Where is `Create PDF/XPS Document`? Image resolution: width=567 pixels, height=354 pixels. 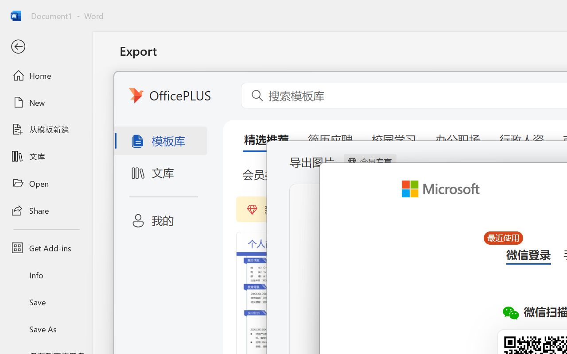
Create PDF/XPS Document is located at coordinates (225, 91).